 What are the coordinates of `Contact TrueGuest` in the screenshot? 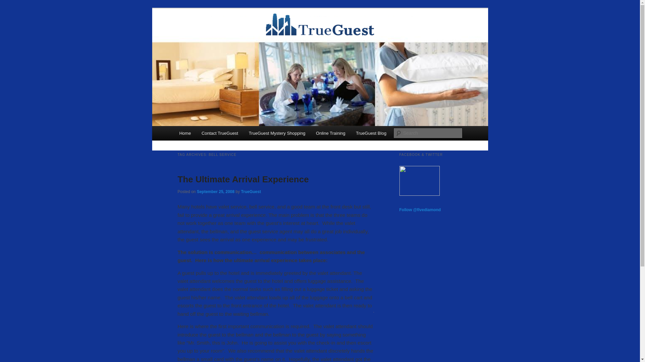 It's located at (220, 133).